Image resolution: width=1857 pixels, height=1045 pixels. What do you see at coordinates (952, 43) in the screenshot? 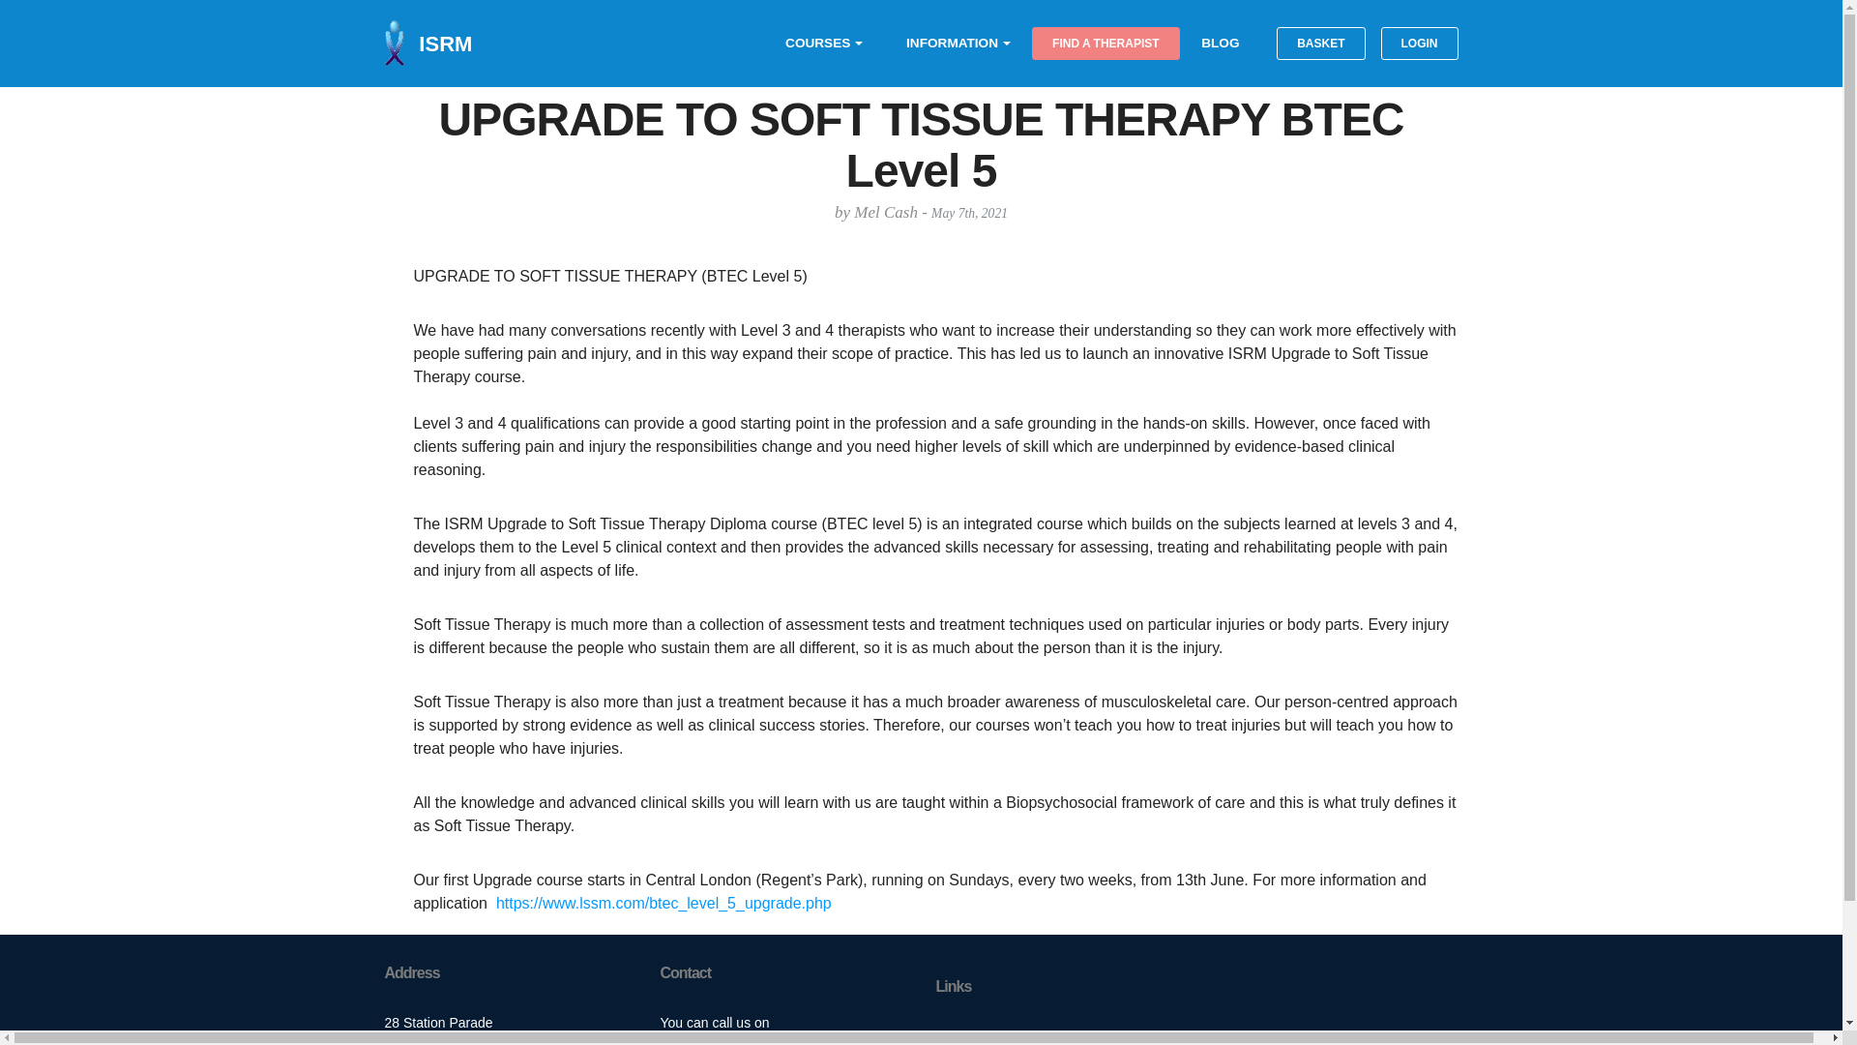
I see `INFORMATION` at bounding box center [952, 43].